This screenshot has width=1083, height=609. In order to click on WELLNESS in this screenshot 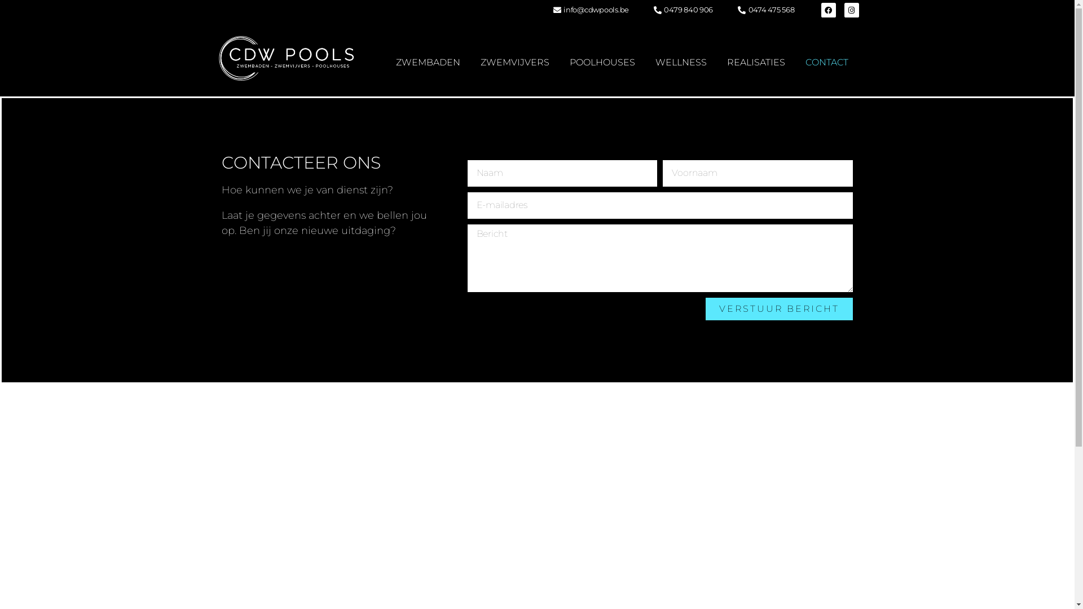, I will do `click(681, 63)`.